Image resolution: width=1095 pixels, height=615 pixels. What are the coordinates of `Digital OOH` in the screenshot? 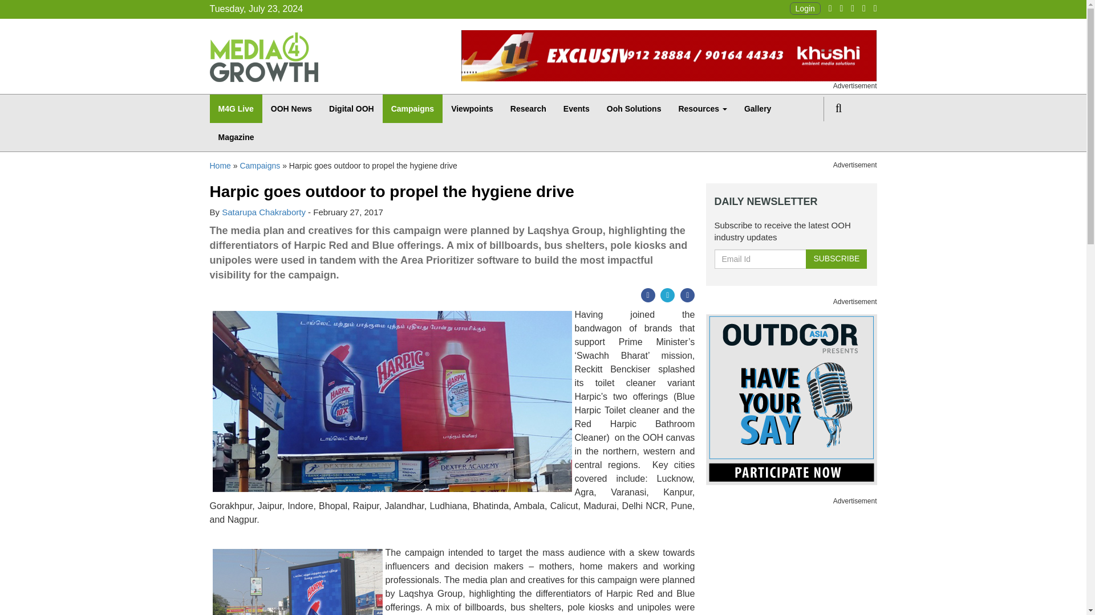 It's located at (351, 109).